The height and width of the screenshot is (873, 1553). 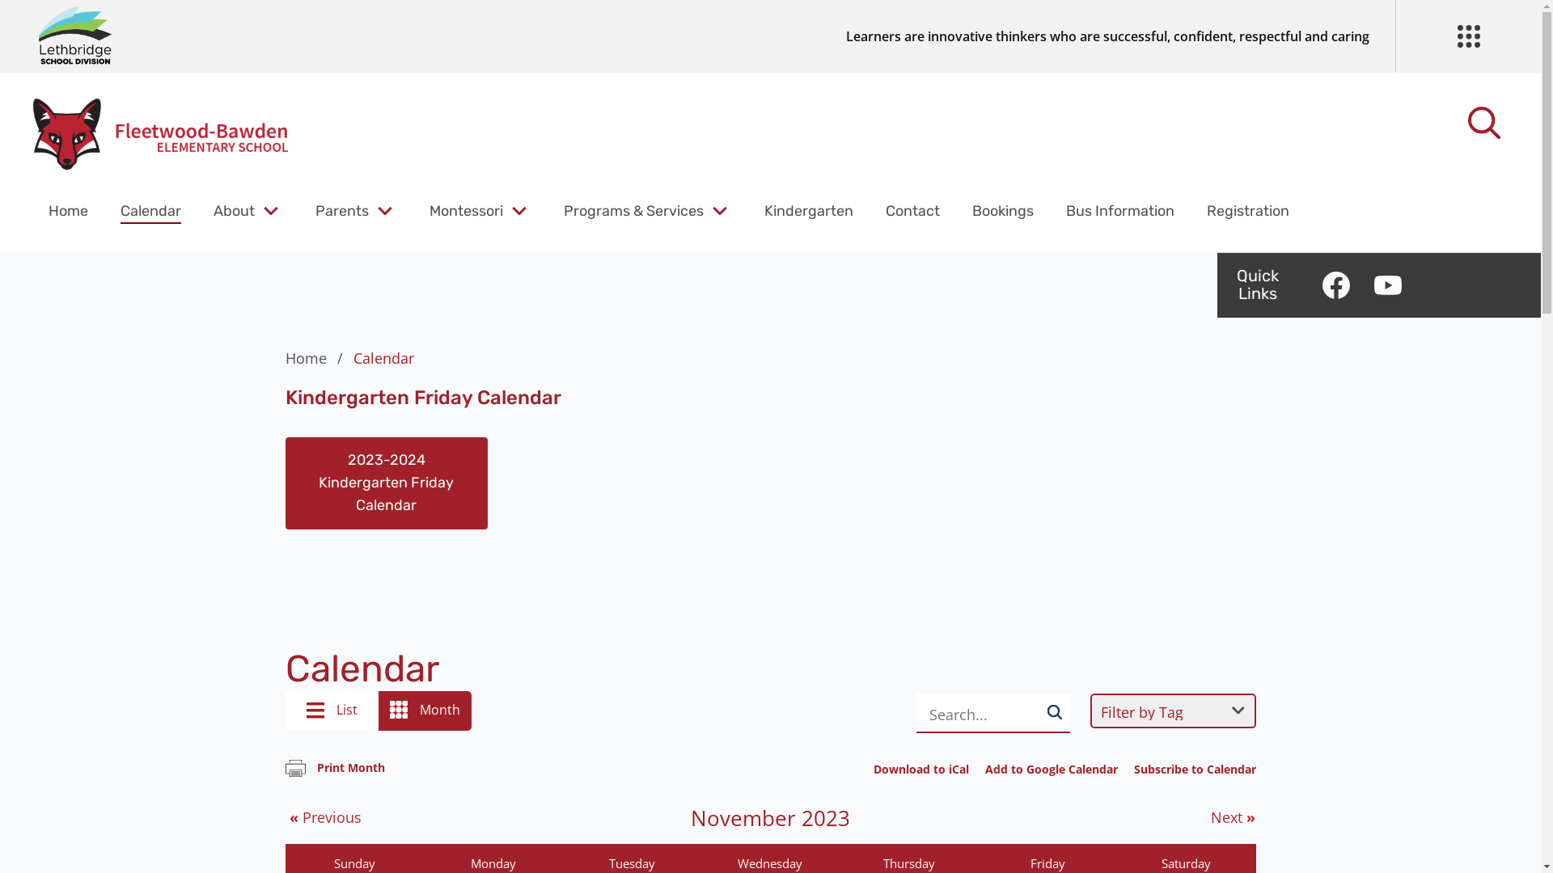 What do you see at coordinates (912, 211) in the screenshot?
I see `Contact` at bounding box center [912, 211].